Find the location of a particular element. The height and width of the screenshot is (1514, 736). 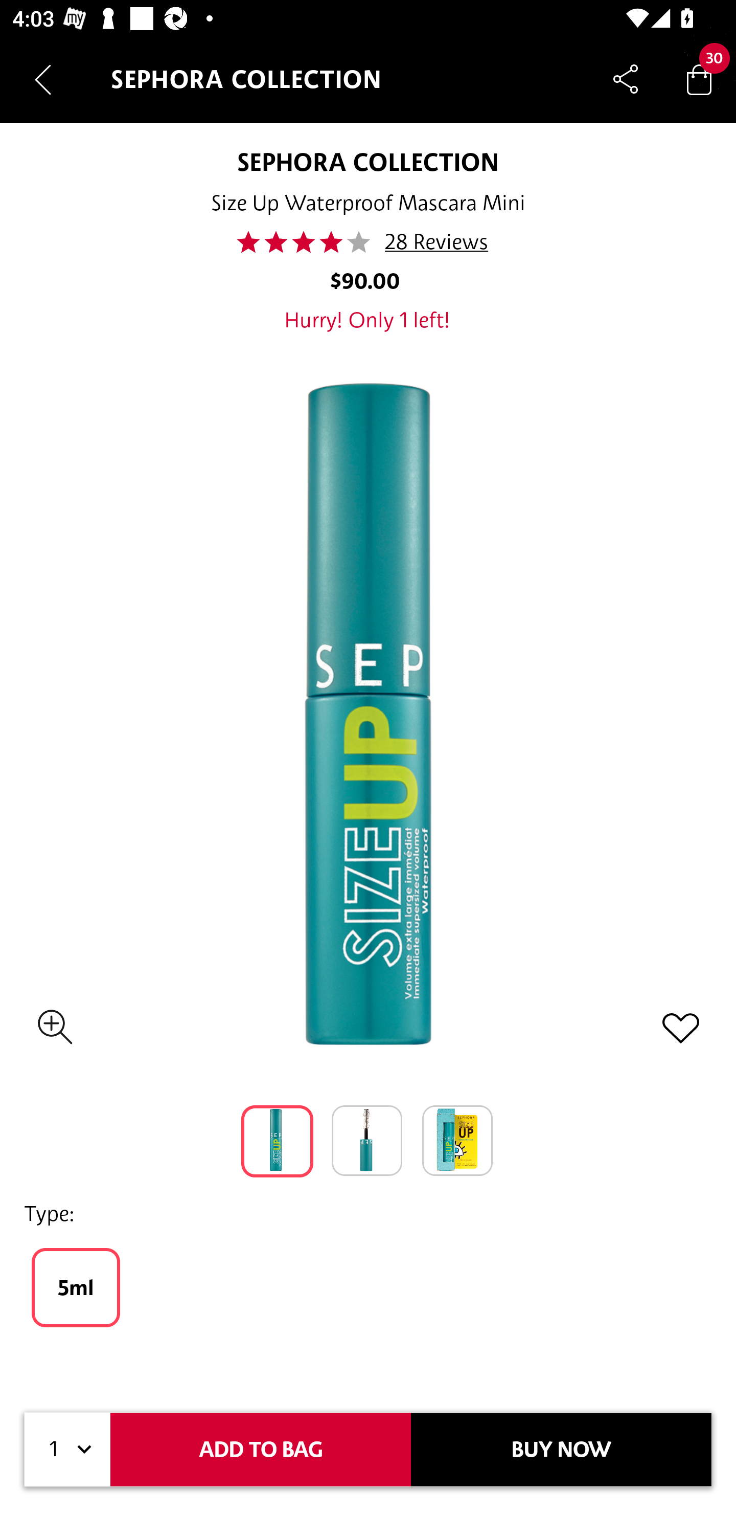

BUY NOW is located at coordinates (561, 1450).